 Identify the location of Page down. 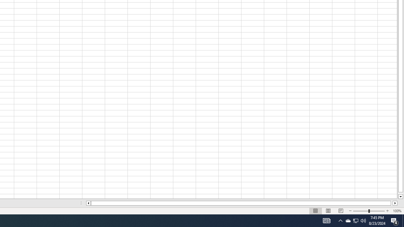
(400, 193).